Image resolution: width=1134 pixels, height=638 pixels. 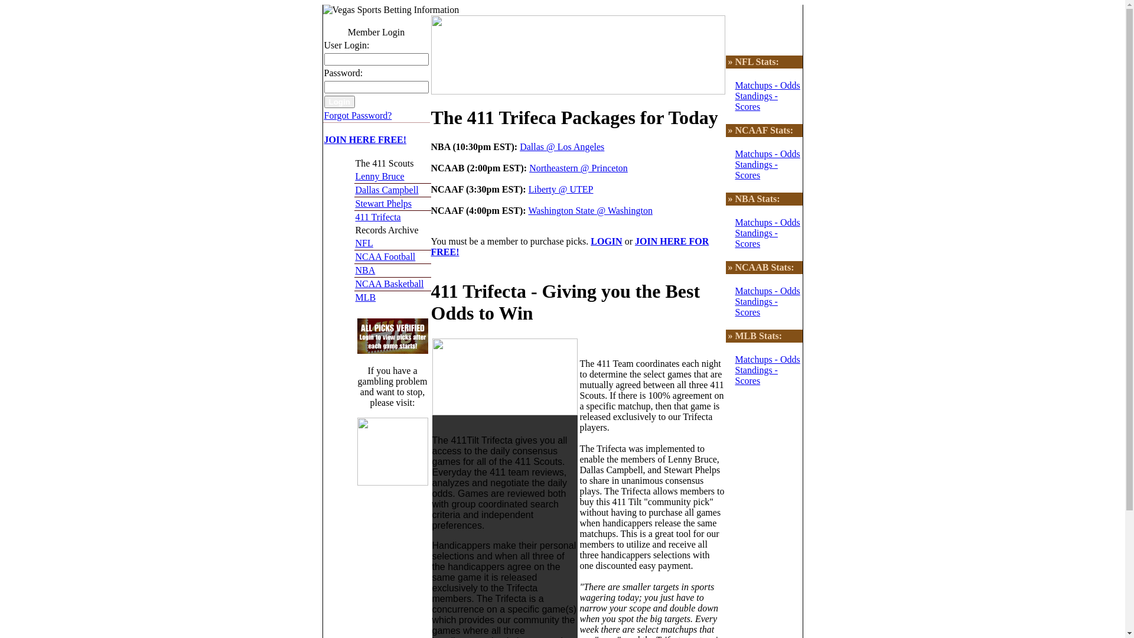 I want to click on LOGIN, so click(x=606, y=241).